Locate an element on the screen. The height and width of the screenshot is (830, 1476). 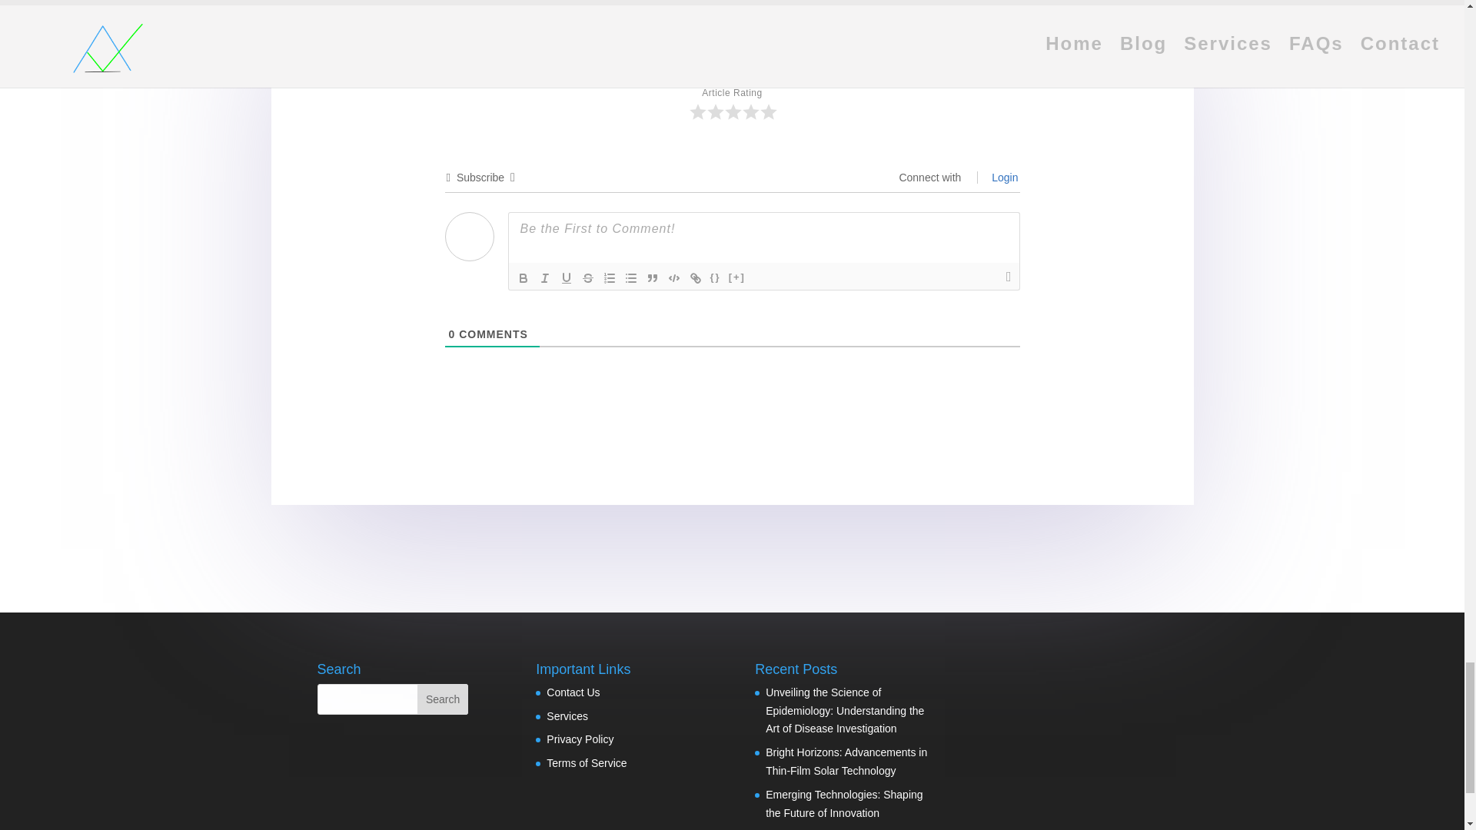
Search is located at coordinates (443, 699).